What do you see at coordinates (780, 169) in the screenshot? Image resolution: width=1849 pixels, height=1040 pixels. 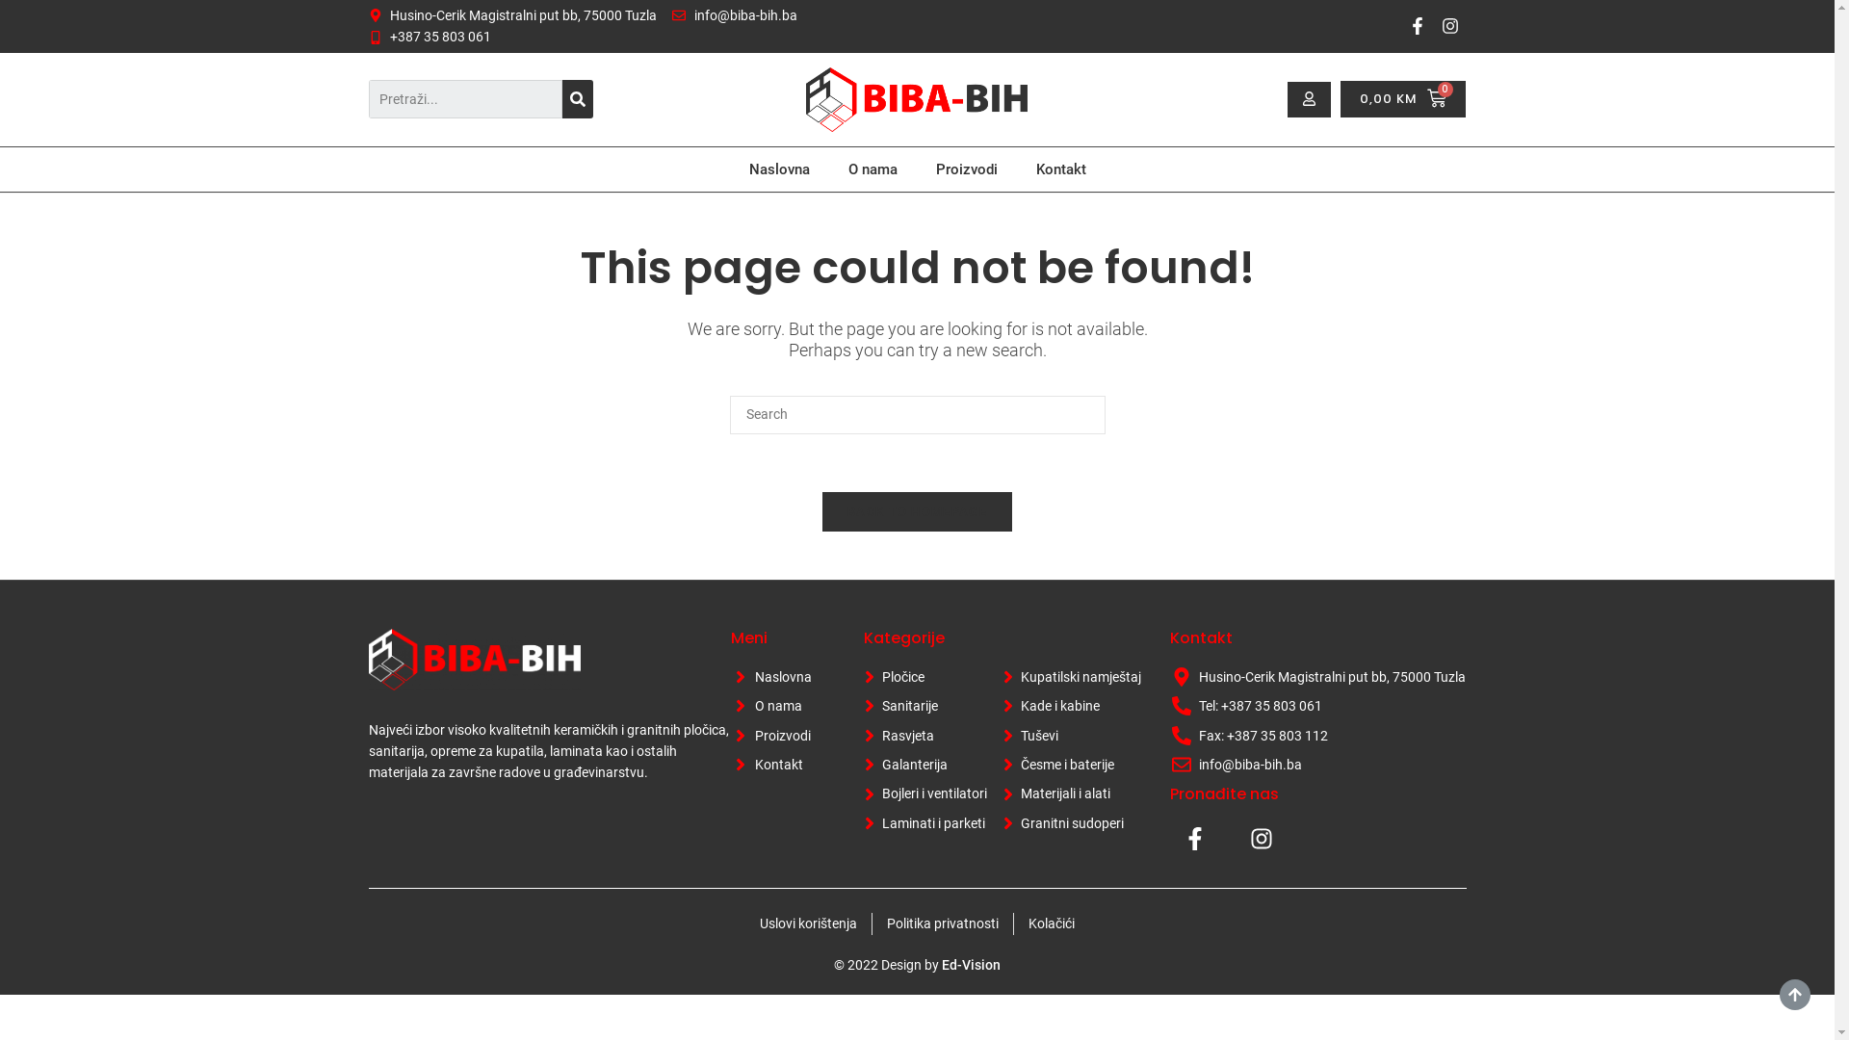 I see `Naslovna` at bounding box center [780, 169].